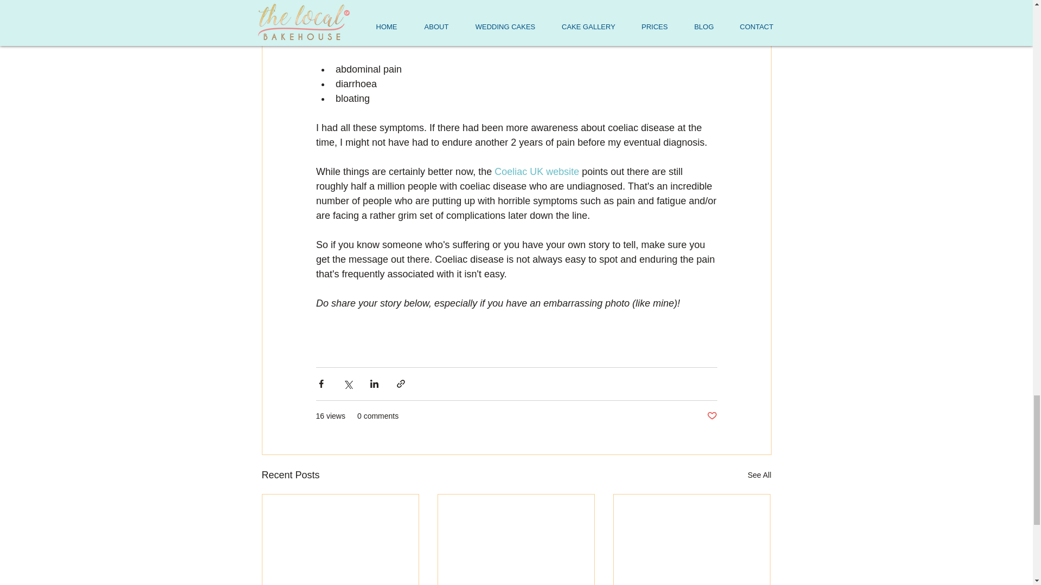  I want to click on Post not marked as liked, so click(711, 416).